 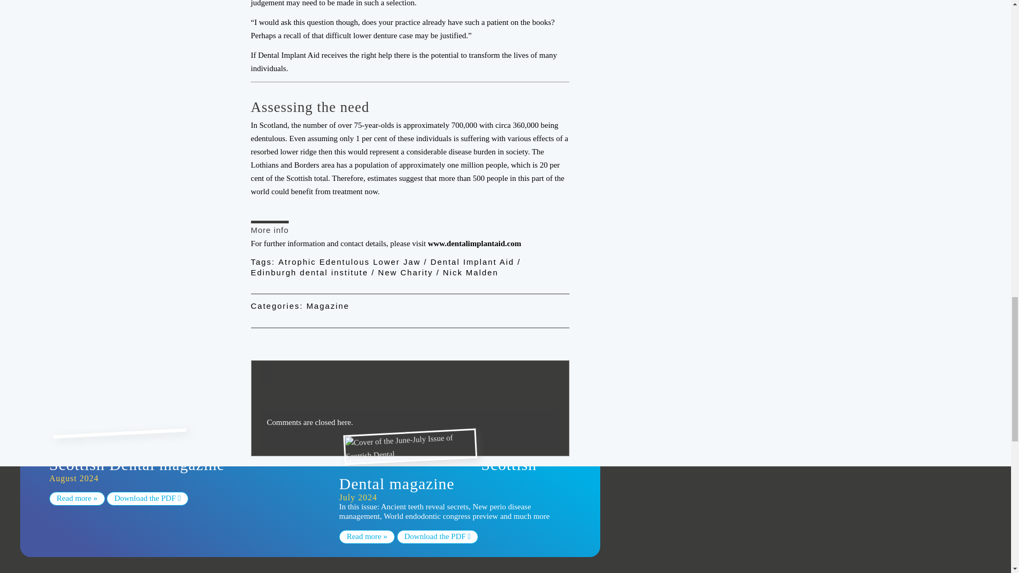 I want to click on Click here to download a PDF, so click(x=437, y=537).